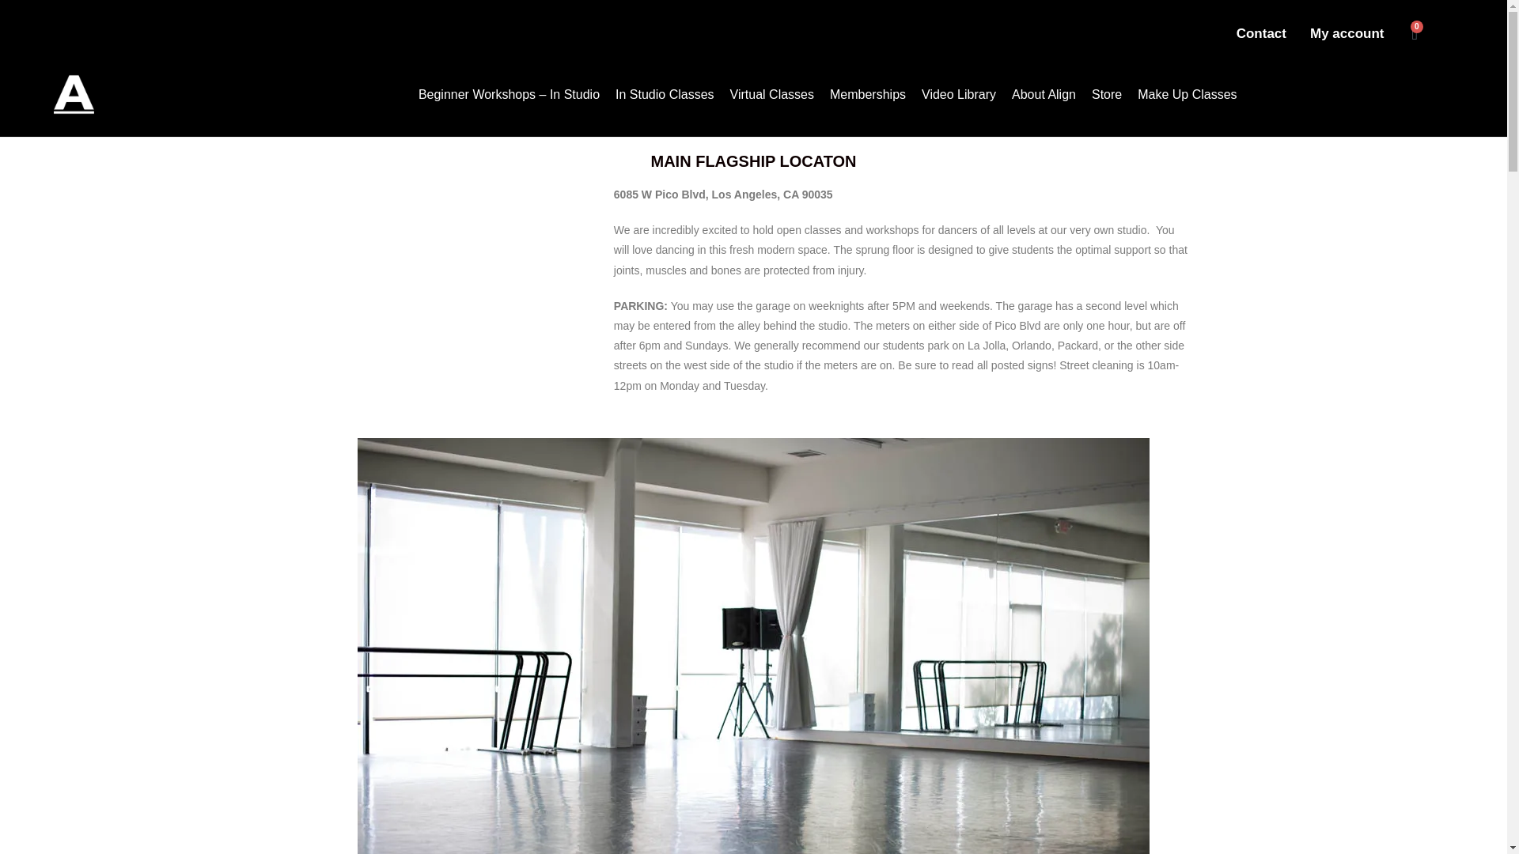 This screenshot has height=854, width=1519. What do you see at coordinates (959, 95) in the screenshot?
I see `Video Library` at bounding box center [959, 95].